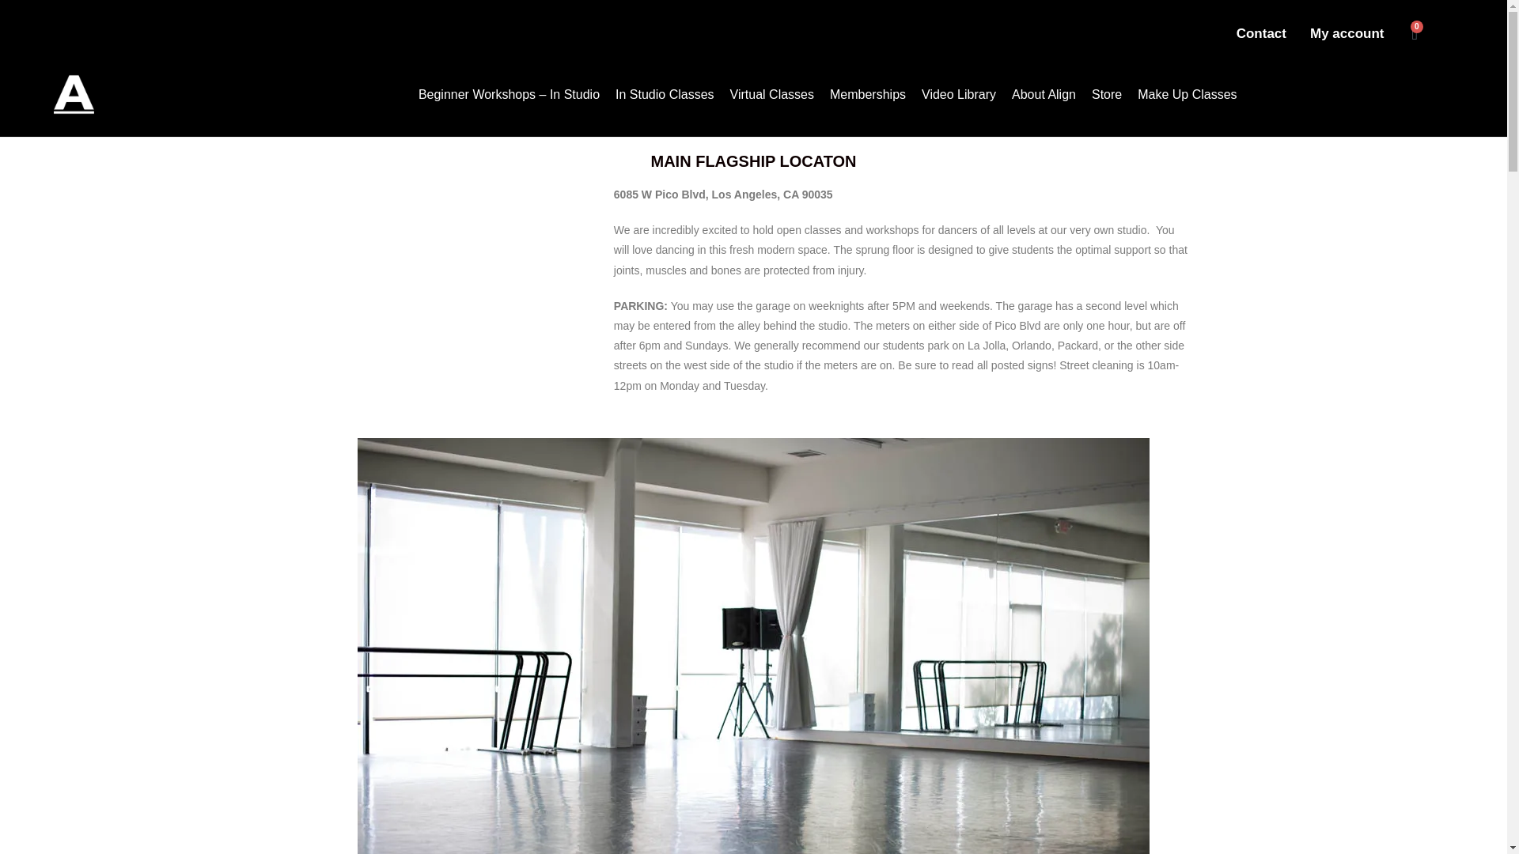 This screenshot has height=854, width=1519. What do you see at coordinates (959, 95) in the screenshot?
I see `Video Library` at bounding box center [959, 95].